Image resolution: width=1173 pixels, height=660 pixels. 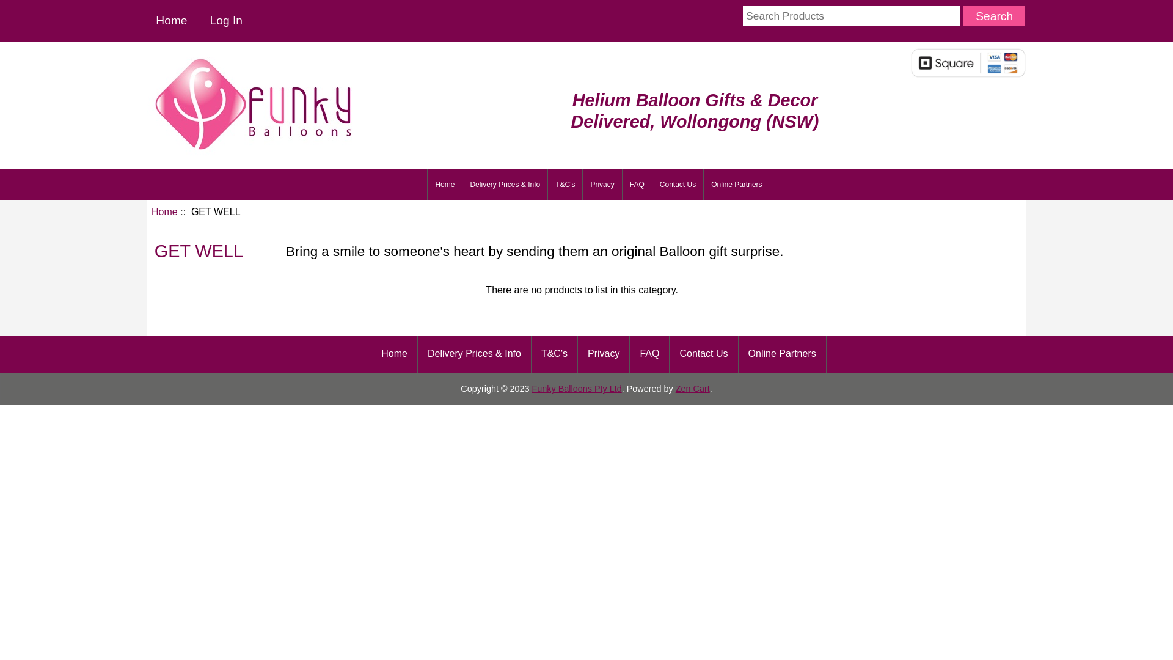 I want to click on Search, so click(x=995, y=16).